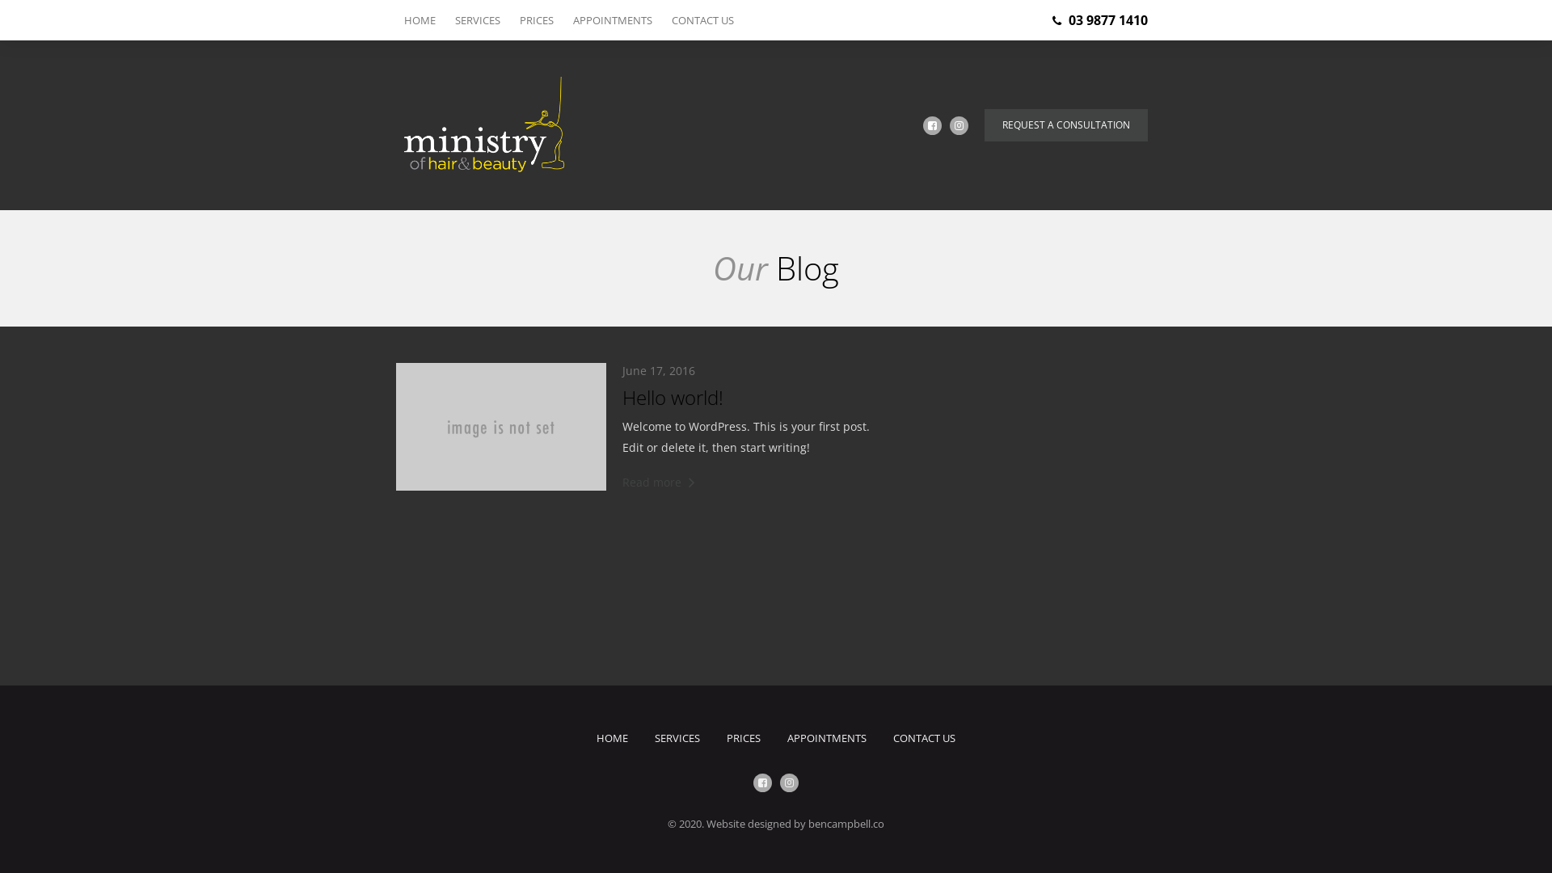 Image resolution: width=1552 pixels, height=873 pixels. I want to click on SERVICES, so click(478, 20).